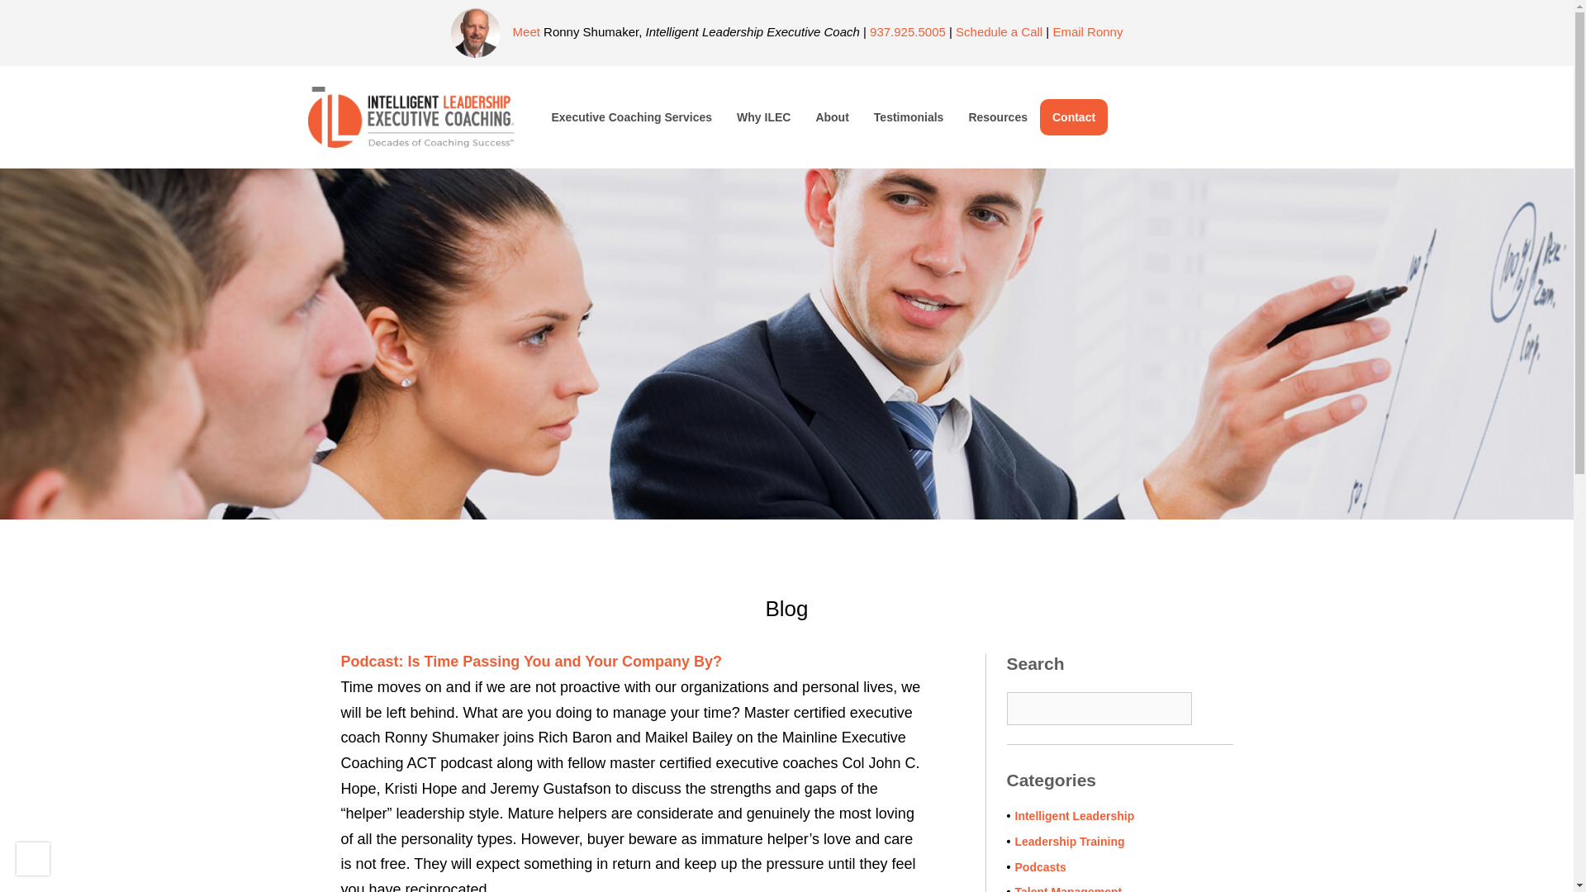 The height and width of the screenshot is (892, 1586). Describe the element at coordinates (1087, 31) in the screenshot. I see `Email Ronny` at that location.